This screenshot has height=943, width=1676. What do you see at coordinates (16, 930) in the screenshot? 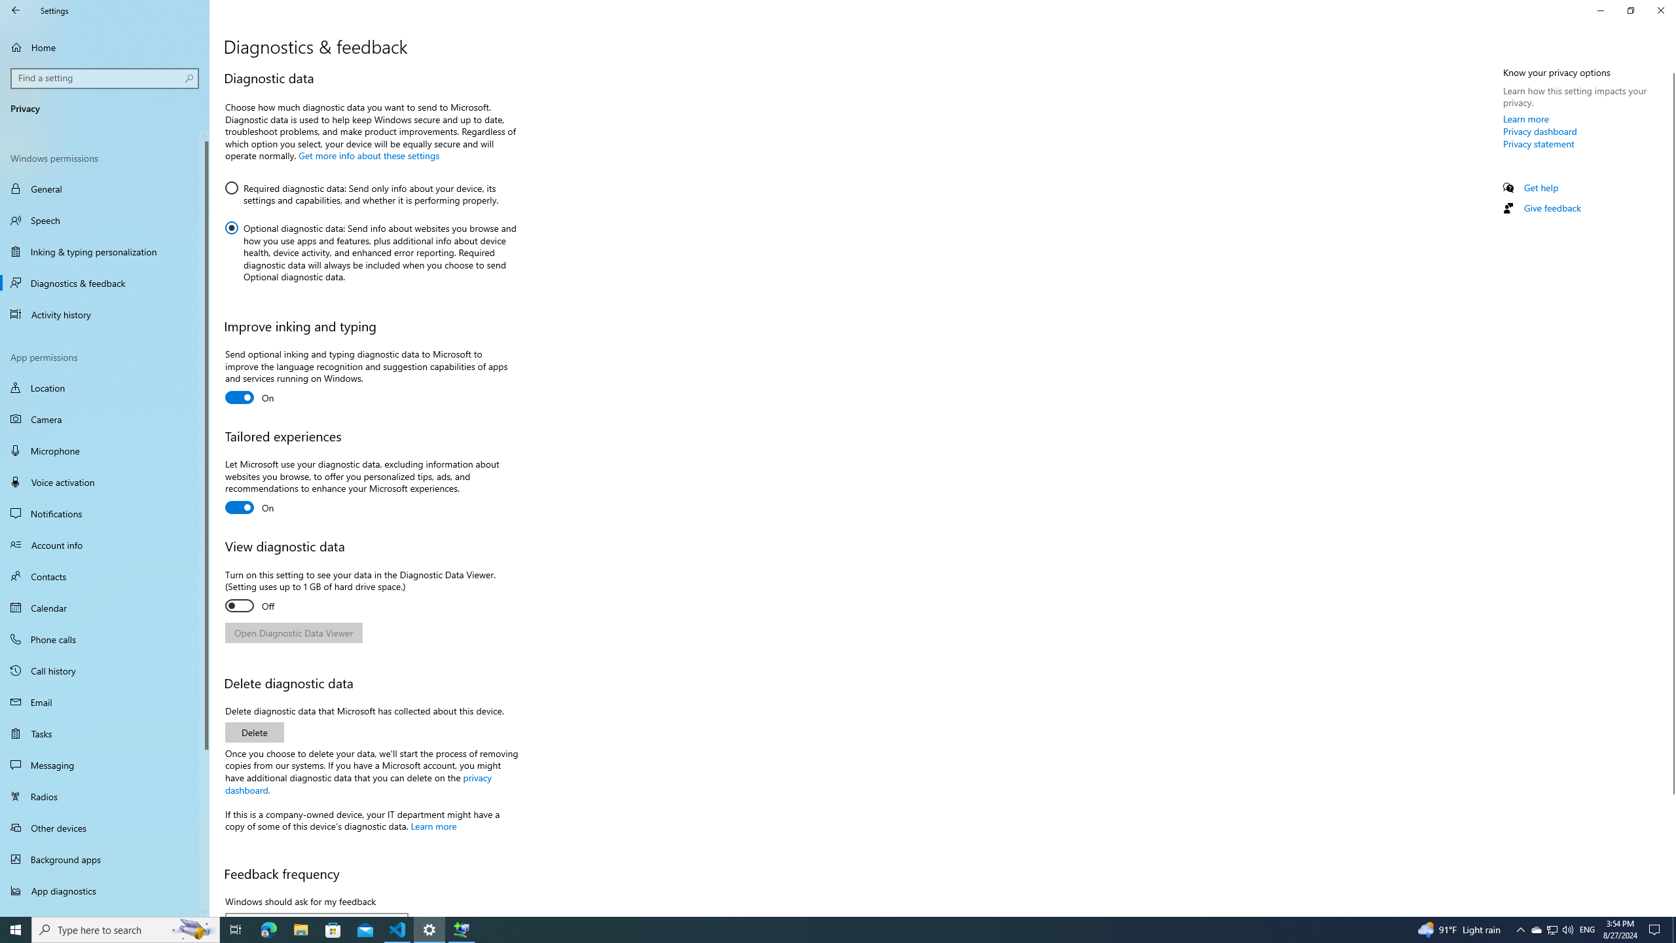
I see `Start` at bounding box center [16, 930].